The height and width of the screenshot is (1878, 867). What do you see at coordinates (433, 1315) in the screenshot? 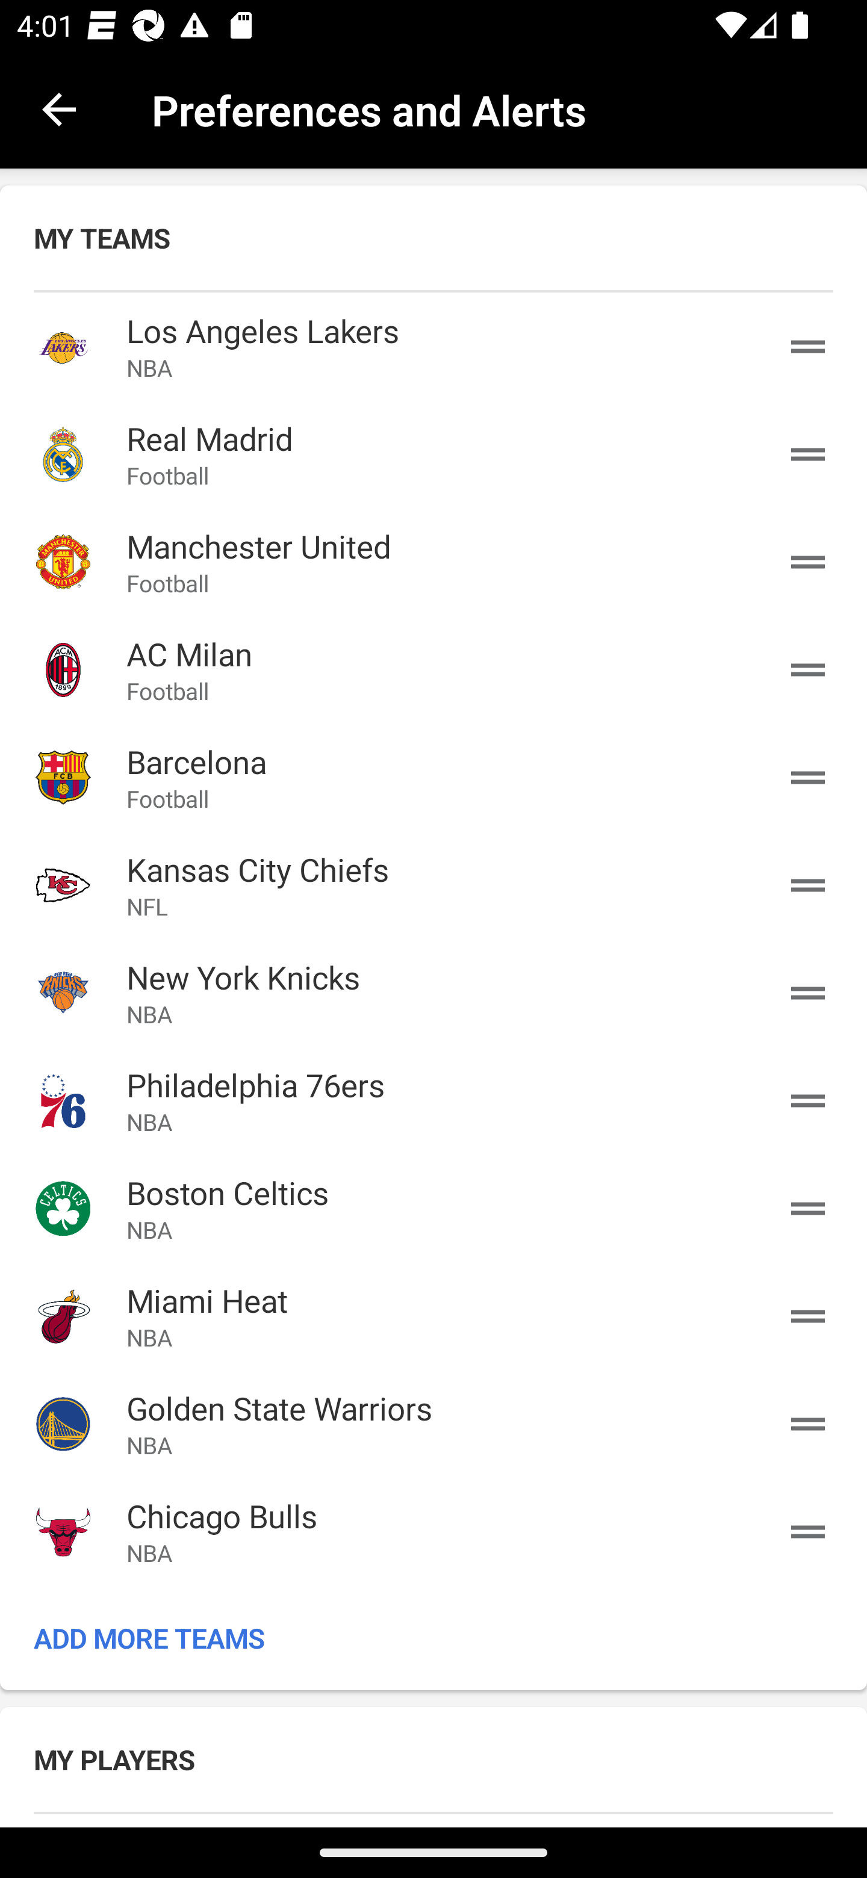
I see `Miami Heat Miami Heat Miami Heat NBA NBA` at bounding box center [433, 1315].